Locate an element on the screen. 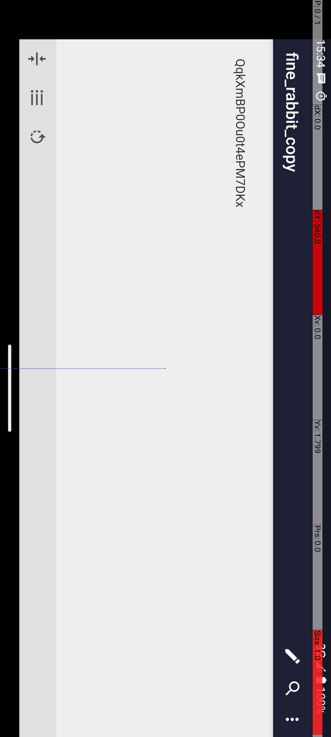 Image resolution: width=331 pixels, height=737 pixels. fine_rabbit_copy is located at coordinates (346, 39).